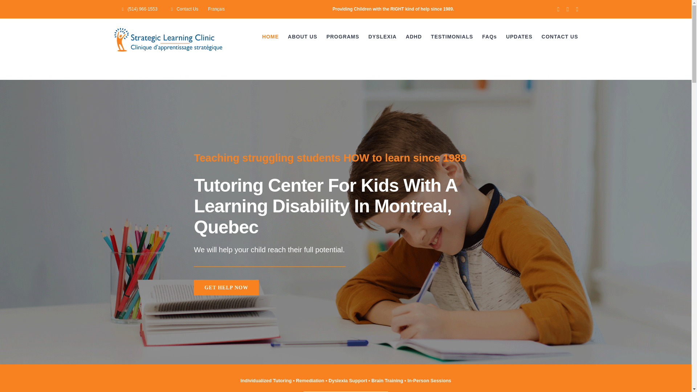 The image size is (697, 392). I want to click on CONTACT US, so click(560, 36).